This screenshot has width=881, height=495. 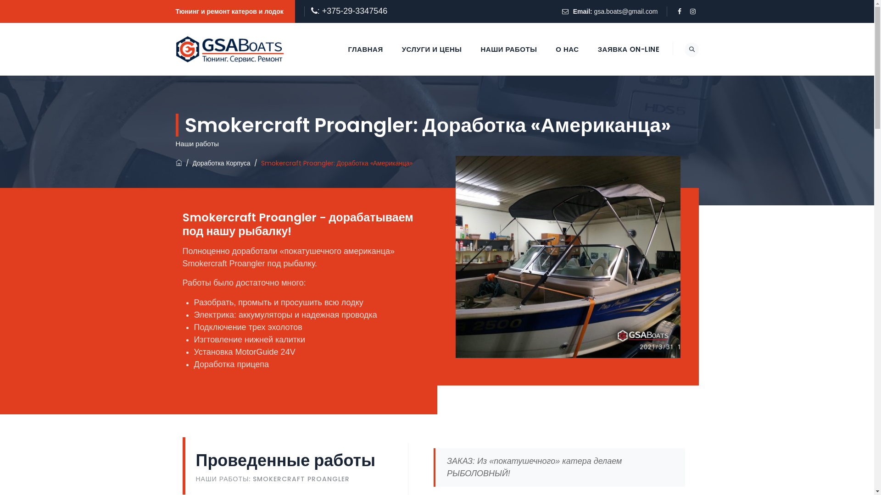 I want to click on gsa.boats@gmail.com, so click(x=626, y=11).